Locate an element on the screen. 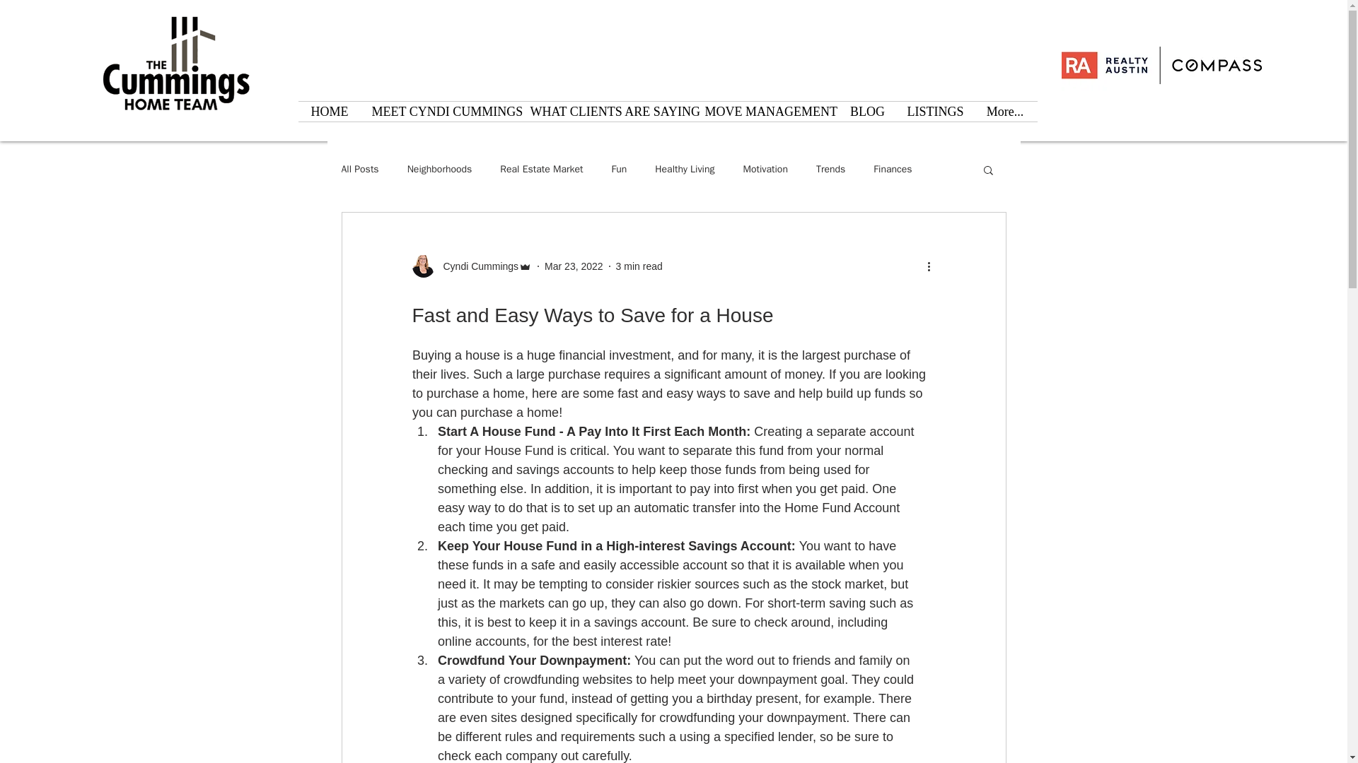 The width and height of the screenshot is (1358, 763). Mar 23, 2022 is located at coordinates (573, 266).